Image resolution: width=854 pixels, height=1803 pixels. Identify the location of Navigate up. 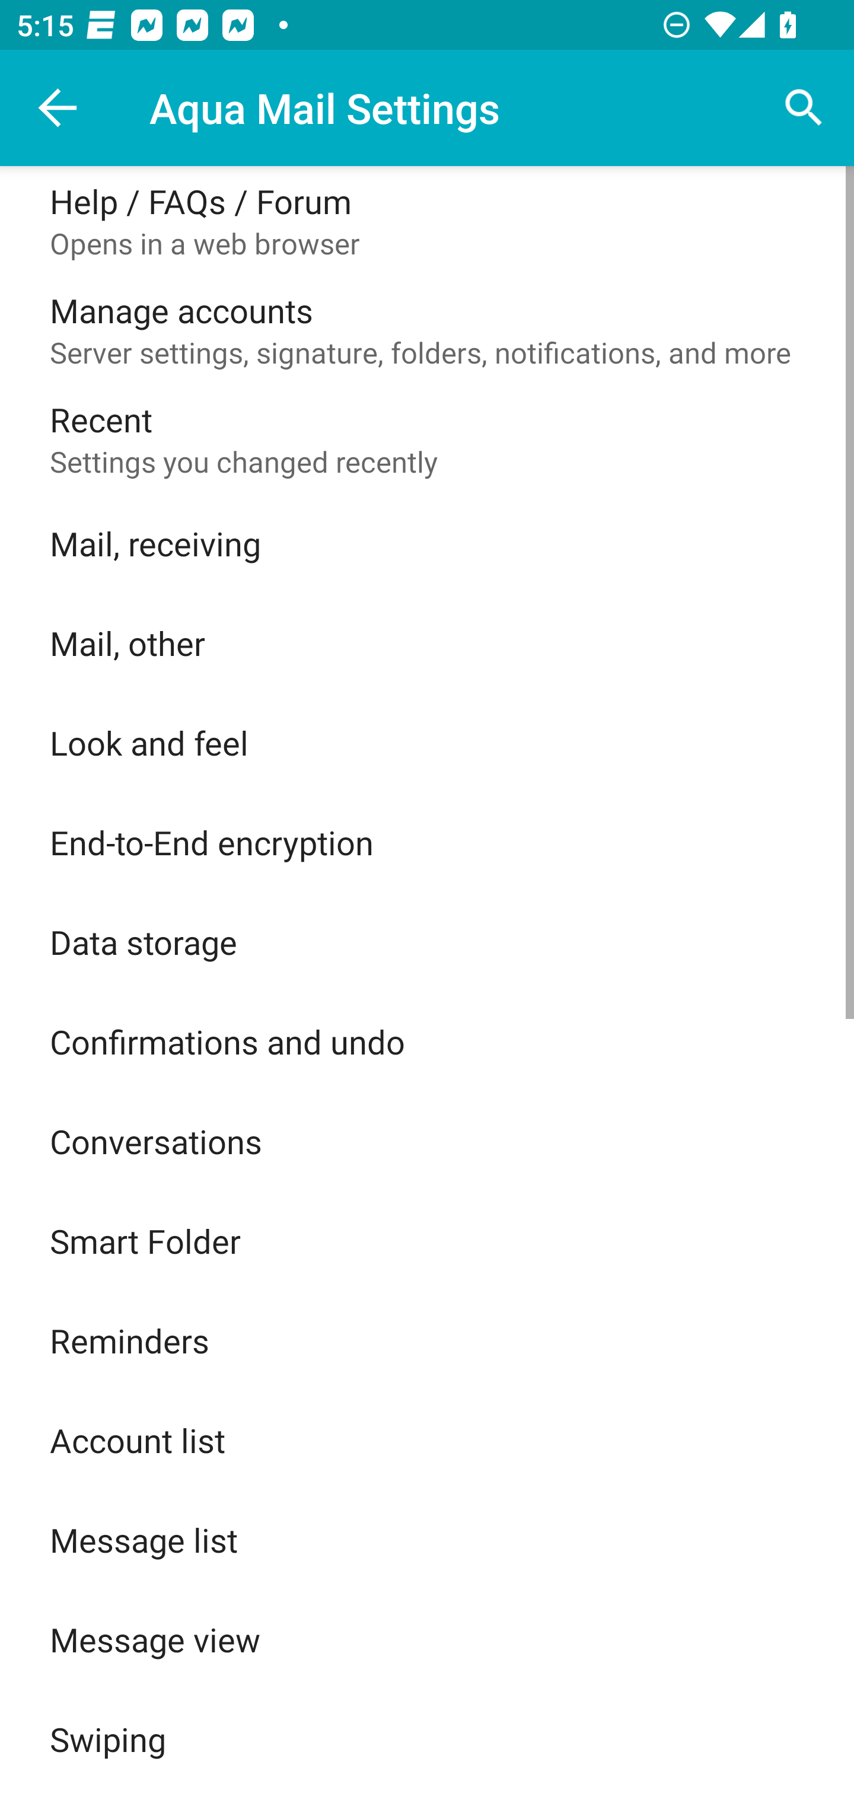
(58, 108).